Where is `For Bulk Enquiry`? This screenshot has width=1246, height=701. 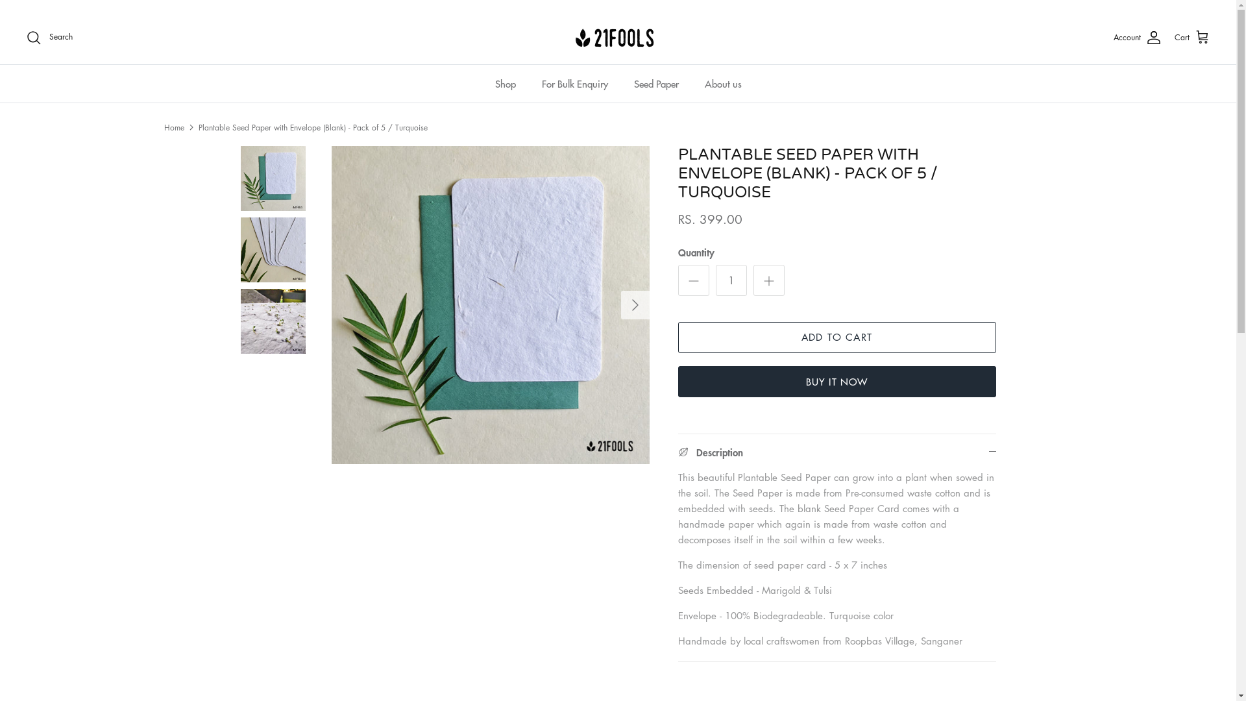 For Bulk Enquiry is located at coordinates (574, 84).